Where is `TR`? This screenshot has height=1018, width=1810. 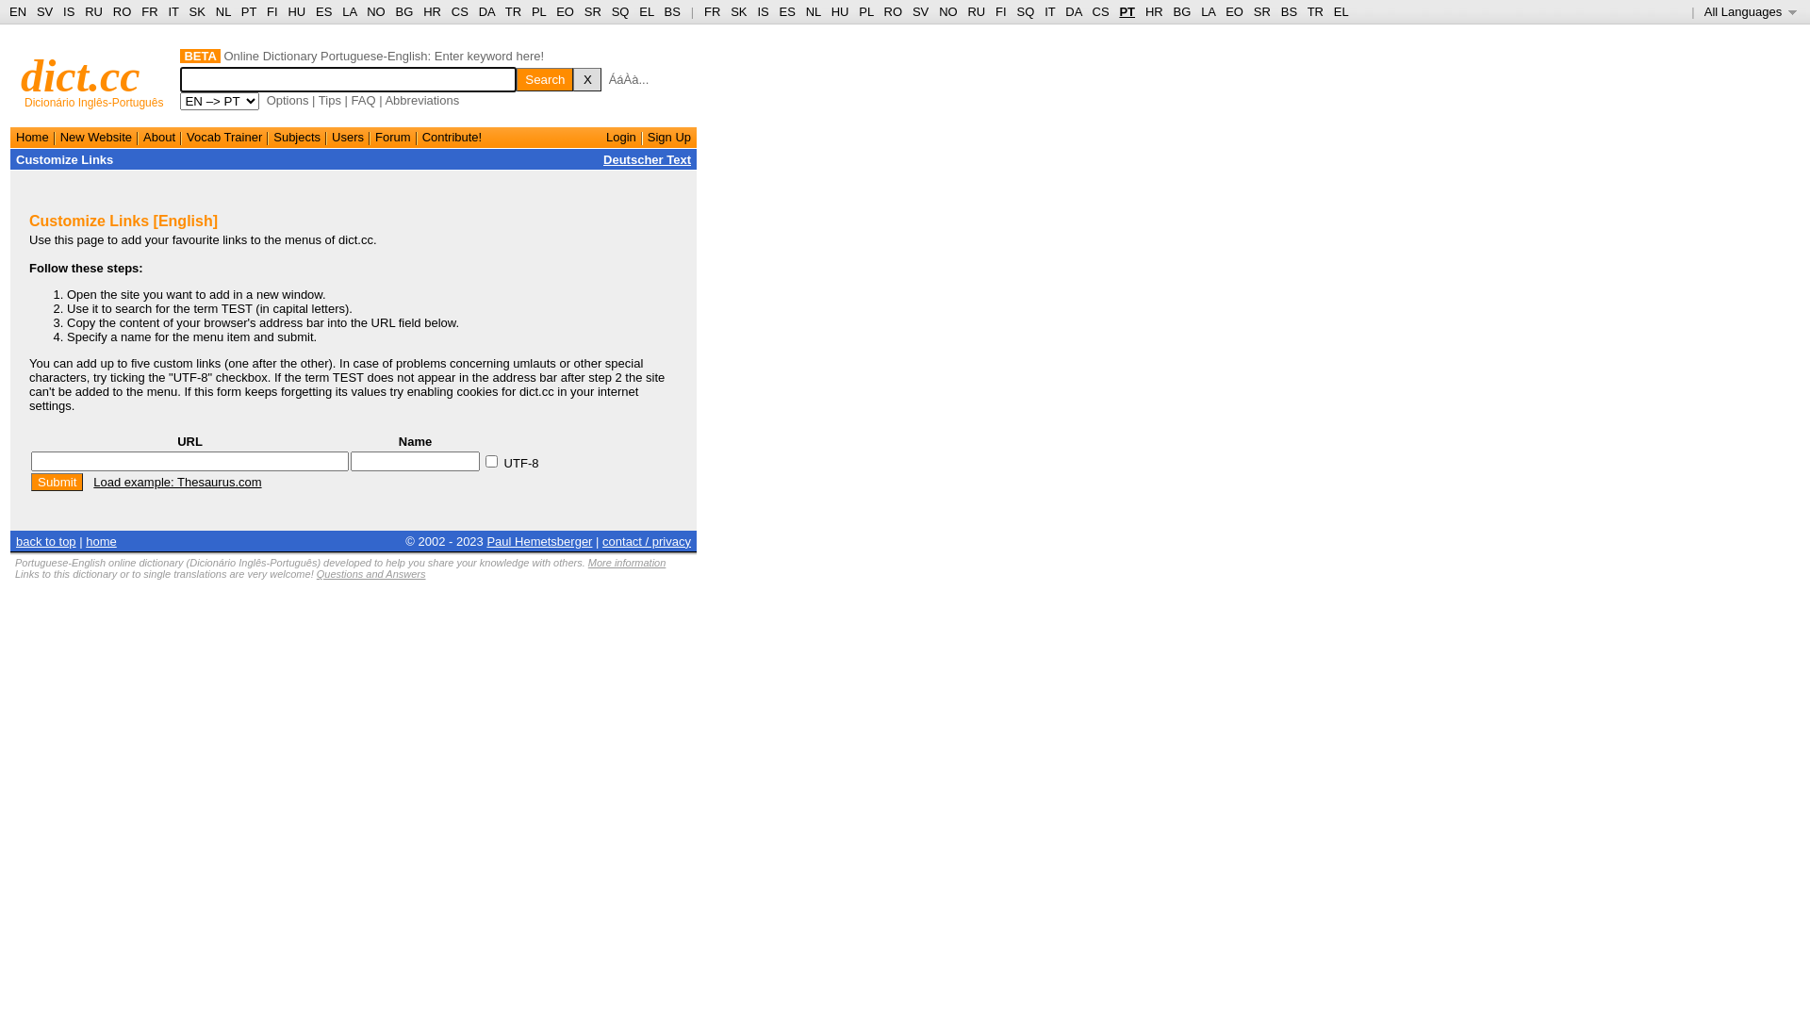
TR is located at coordinates (1316, 11).